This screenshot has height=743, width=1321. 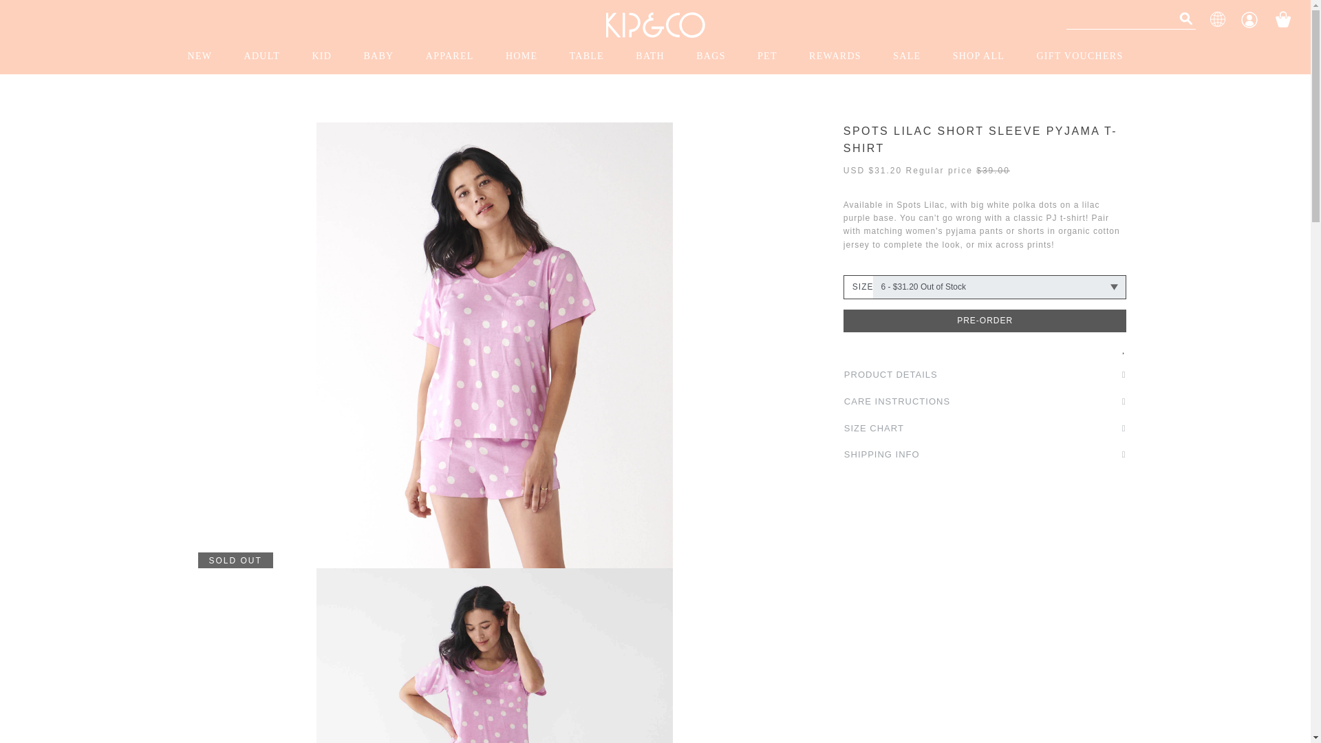 I want to click on HOME, so click(x=521, y=56).